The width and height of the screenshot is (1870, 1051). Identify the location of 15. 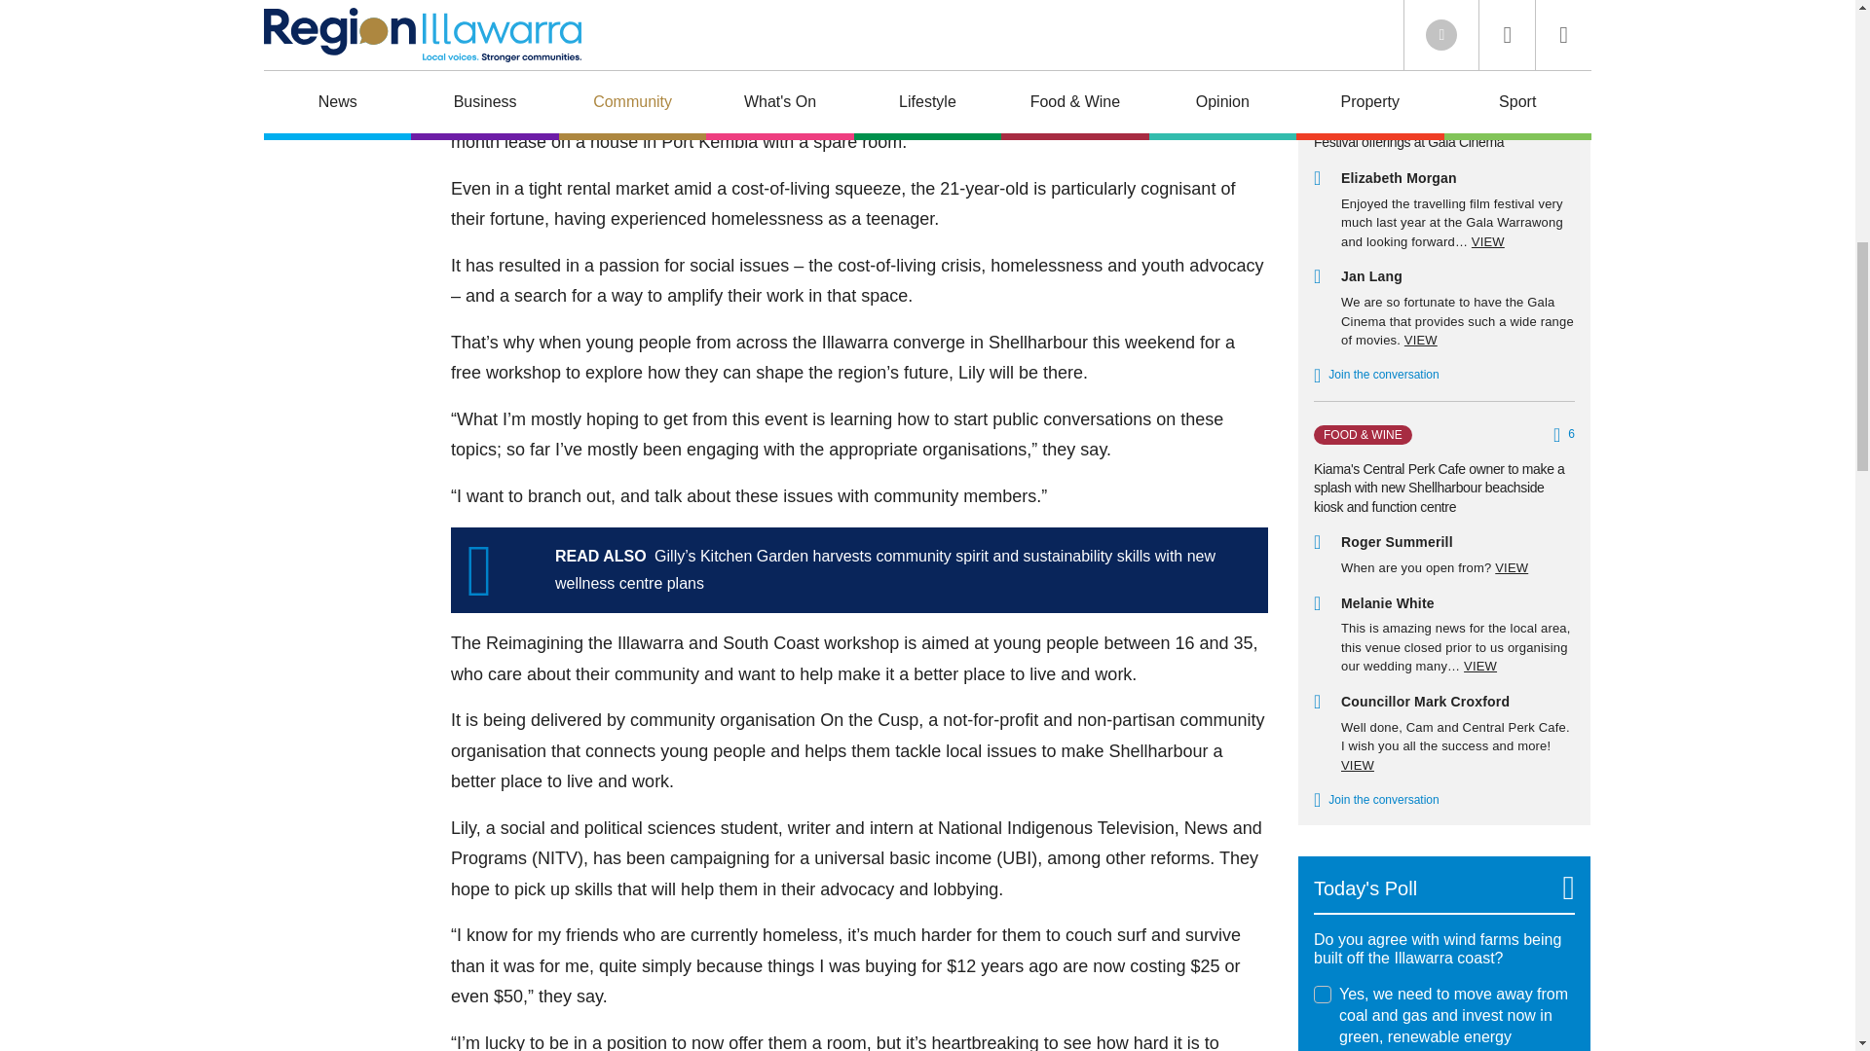
(1323, 995).